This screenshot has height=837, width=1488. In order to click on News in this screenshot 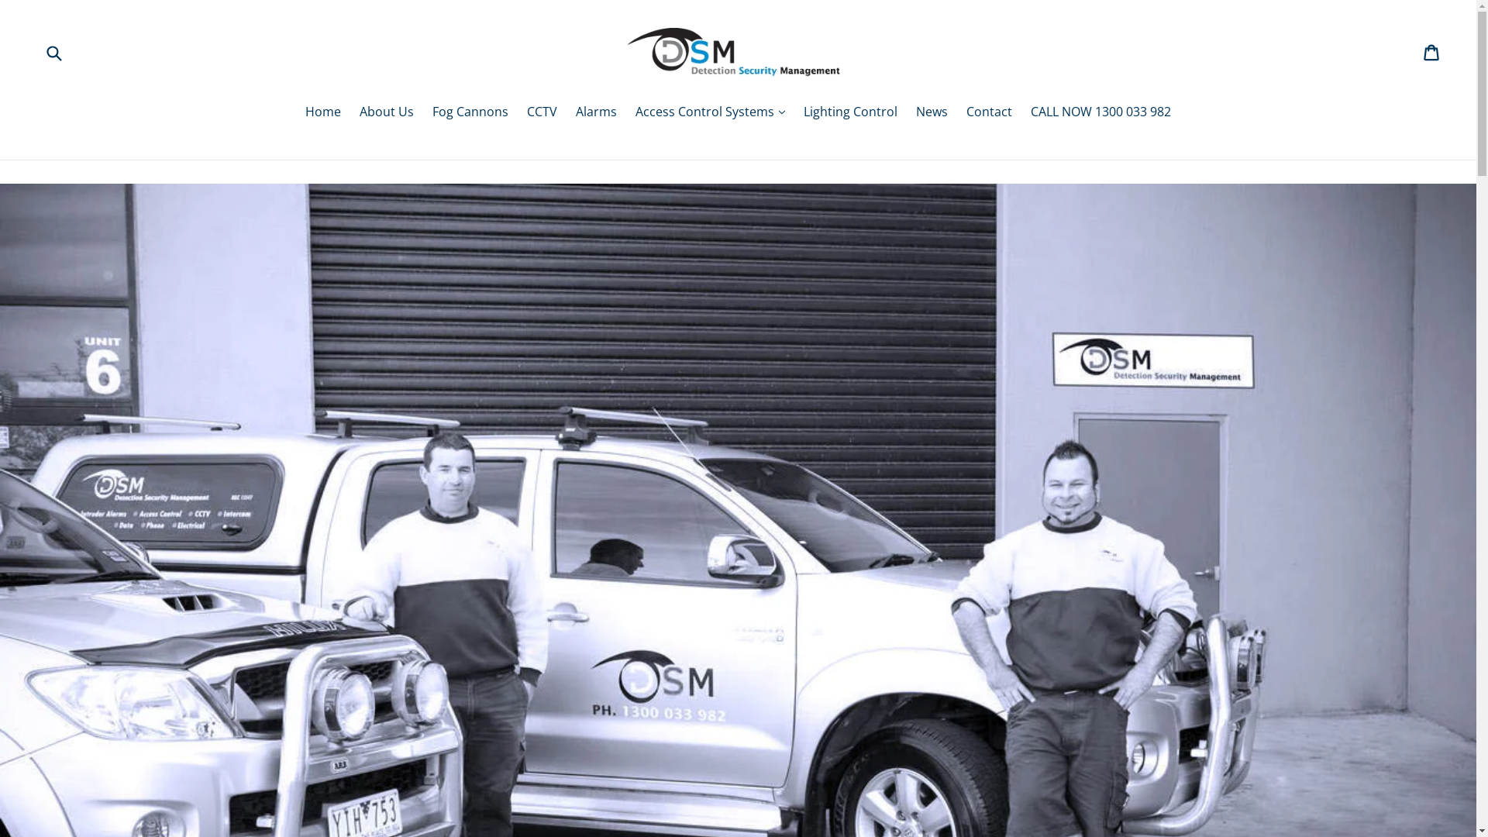, I will do `click(932, 113)`.